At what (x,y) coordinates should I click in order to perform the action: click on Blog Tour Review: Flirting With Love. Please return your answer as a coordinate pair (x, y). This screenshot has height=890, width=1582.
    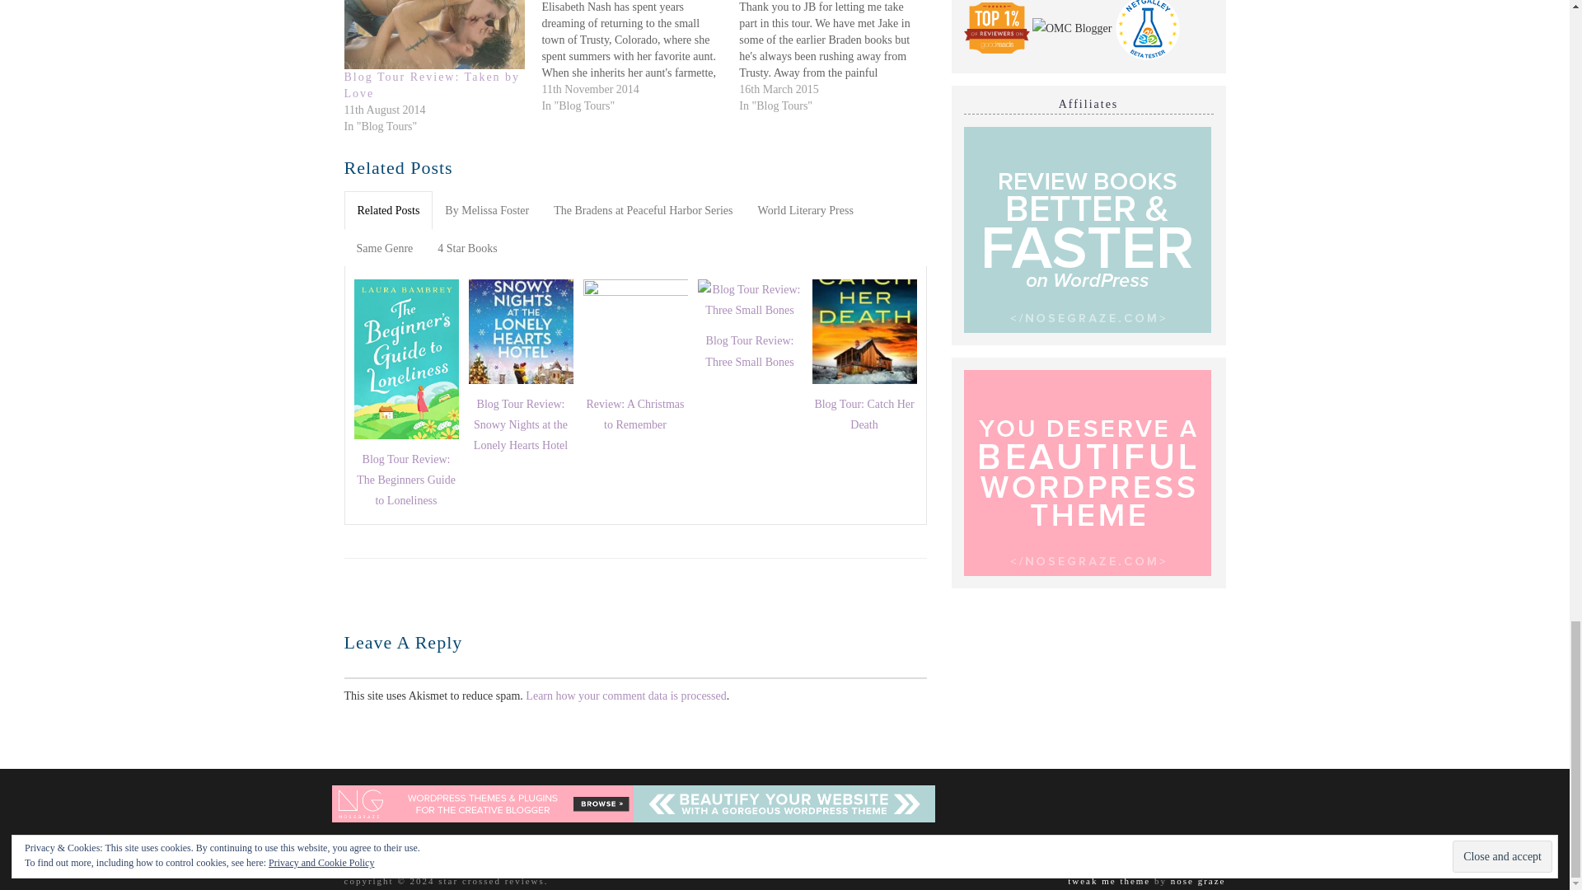
    Looking at the image, I should click on (639, 58).